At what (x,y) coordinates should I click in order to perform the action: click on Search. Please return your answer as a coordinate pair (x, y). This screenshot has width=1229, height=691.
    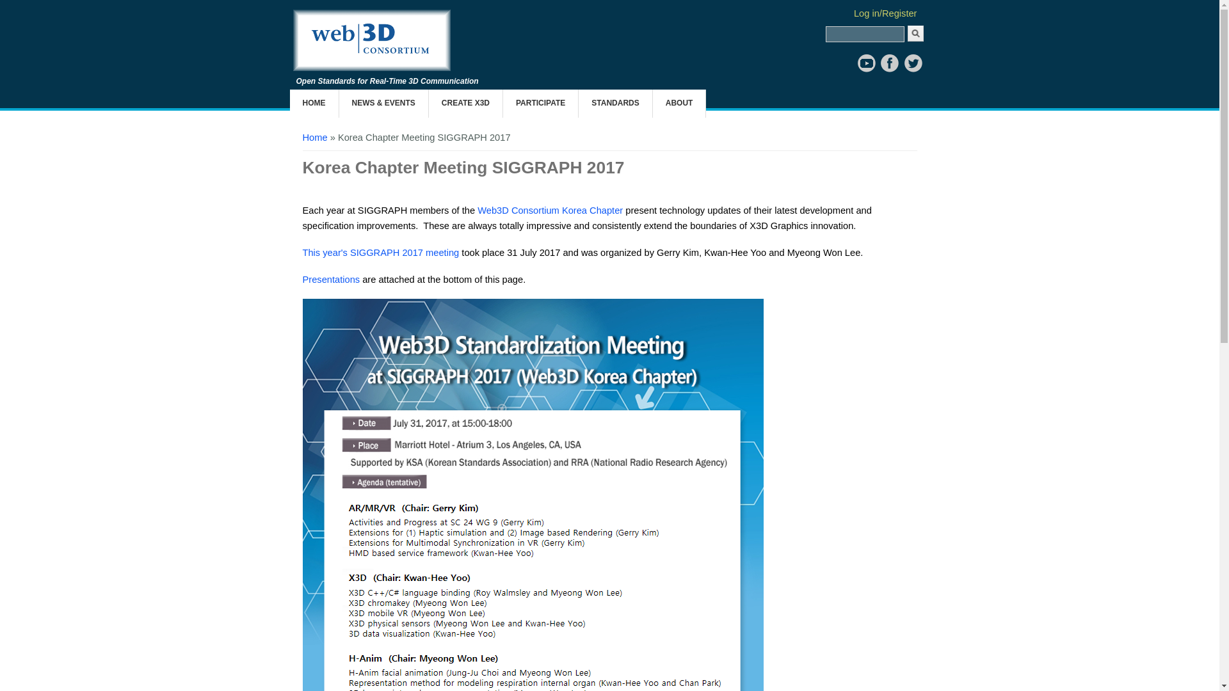
    Looking at the image, I should click on (915, 33).